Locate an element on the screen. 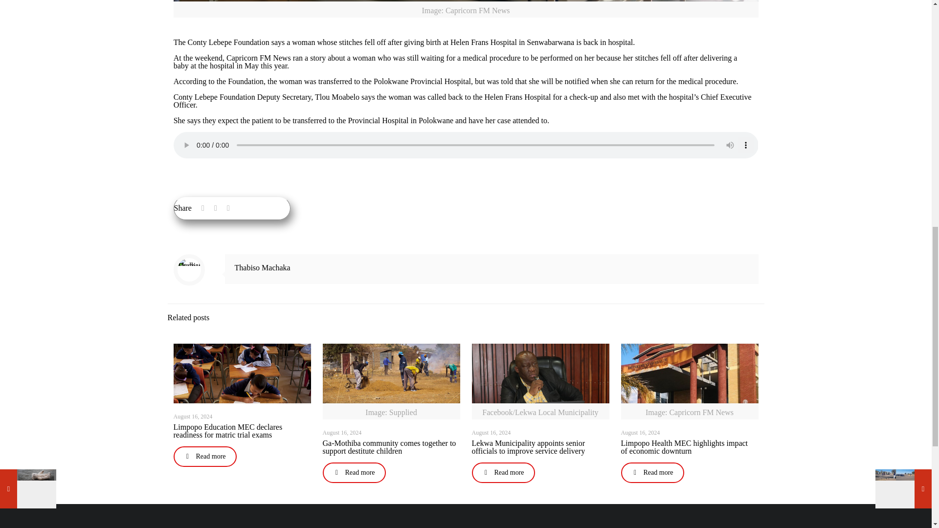 This screenshot has width=939, height=528. Read more is located at coordinates (503, 473).